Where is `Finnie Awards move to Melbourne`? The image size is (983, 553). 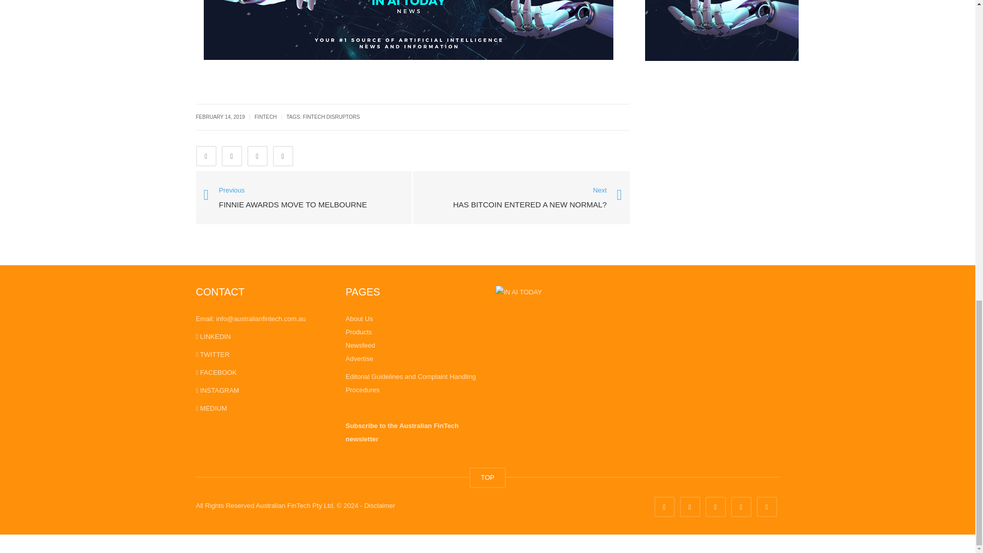 Finnie Awards move to Melbourne is located at coordinates (304, 197).